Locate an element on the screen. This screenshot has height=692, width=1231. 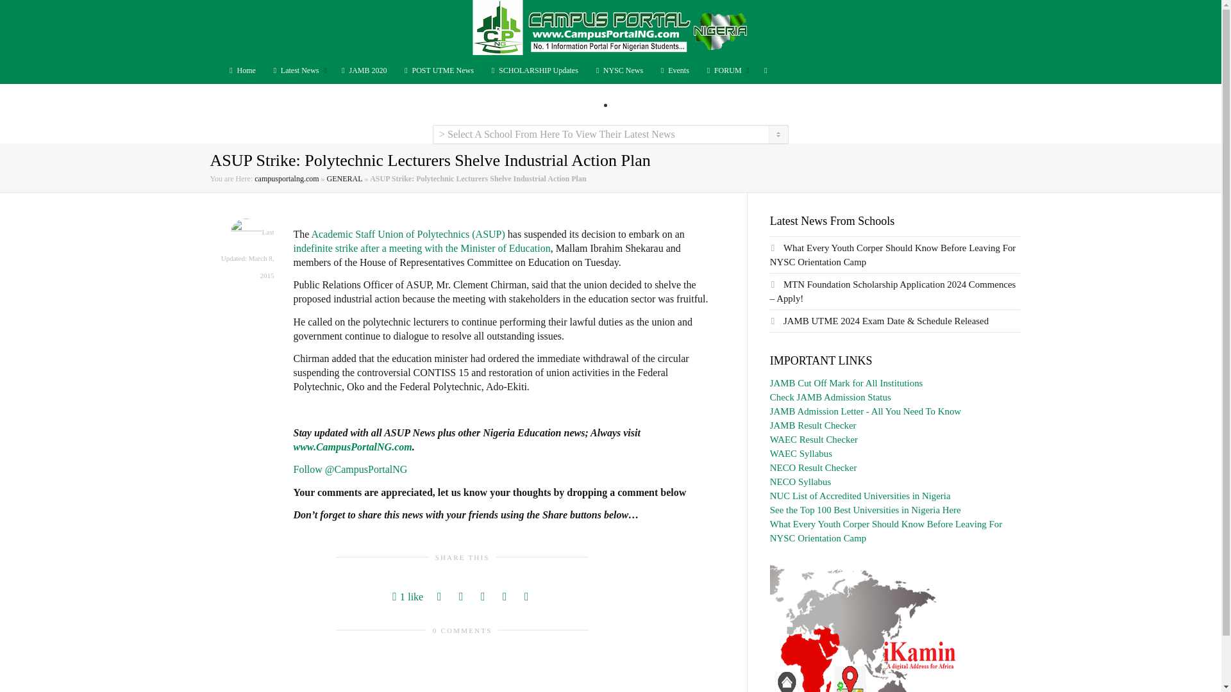
Campus Portal Nigeria is located at coordinates (610, 28).